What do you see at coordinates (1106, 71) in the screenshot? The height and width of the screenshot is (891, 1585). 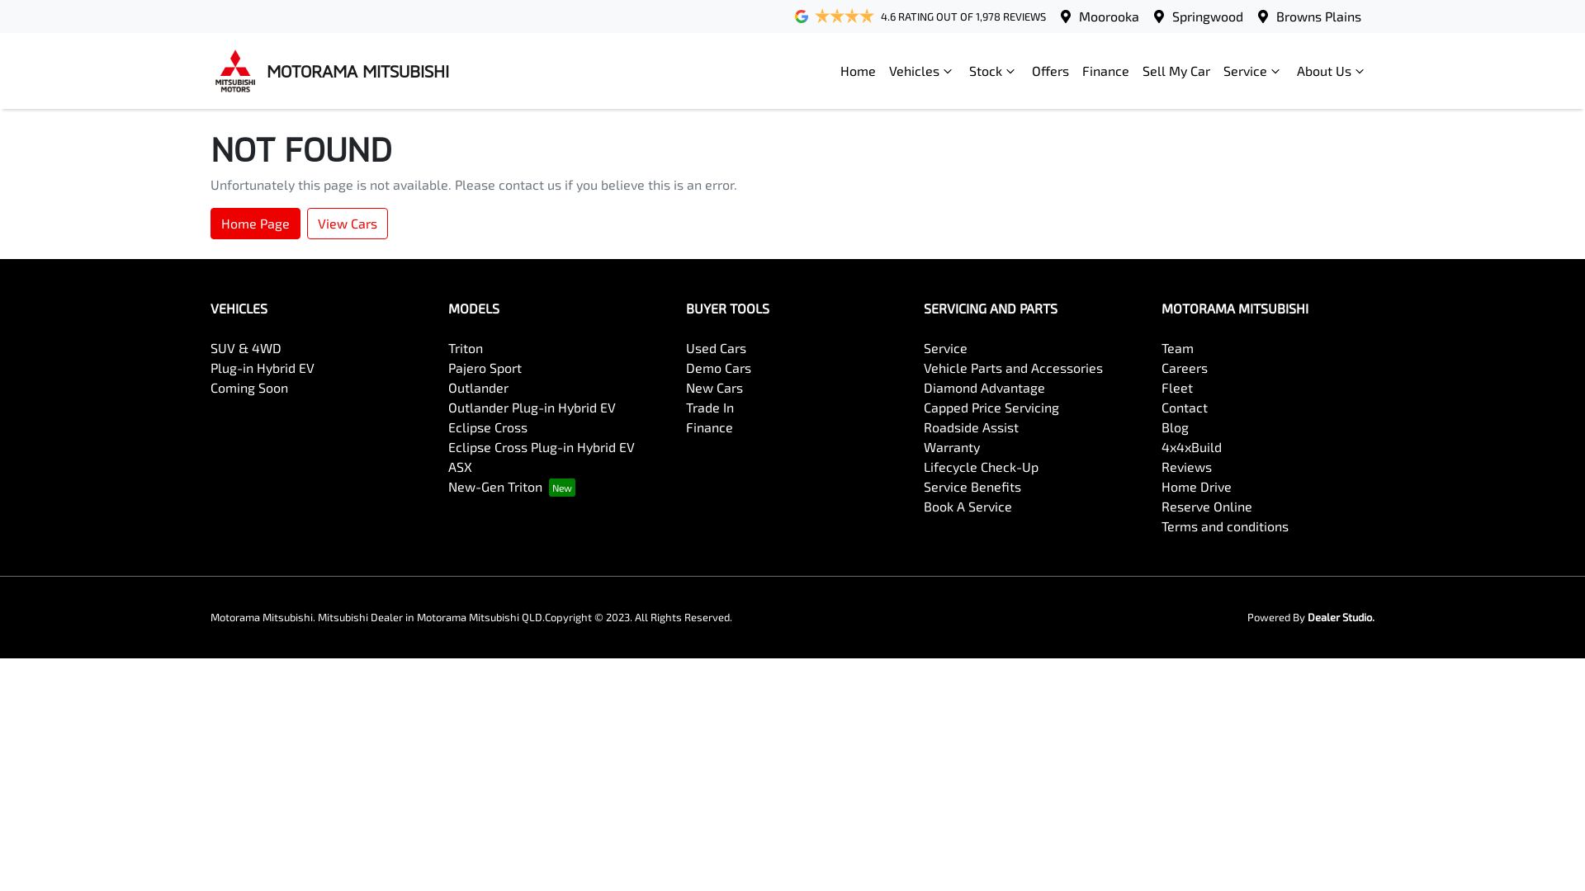 I see `Finance` at bounding box center [1106, 71].